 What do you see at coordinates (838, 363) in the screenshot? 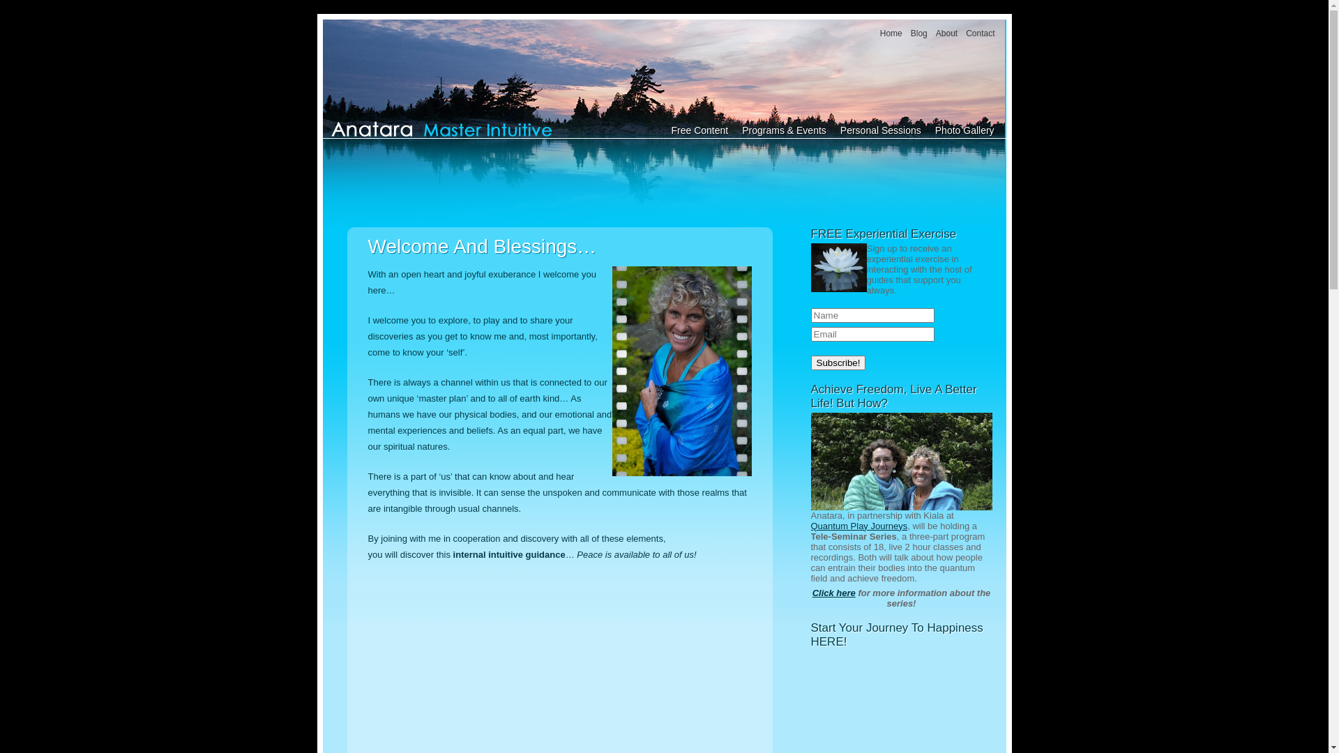
I see `Subscribe!` at bounding box center [838, 363].